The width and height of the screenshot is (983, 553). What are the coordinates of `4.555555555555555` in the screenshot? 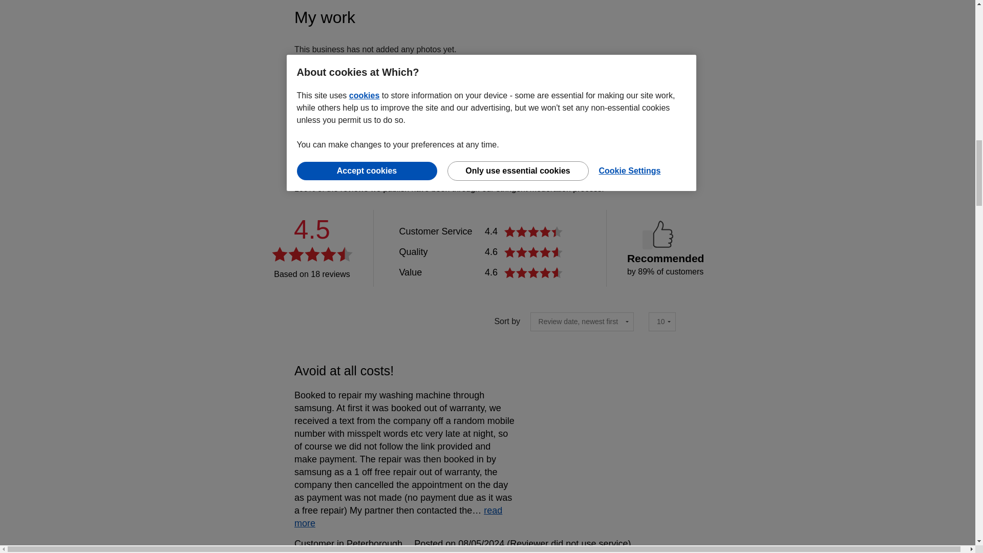 It's located at (535, 272).